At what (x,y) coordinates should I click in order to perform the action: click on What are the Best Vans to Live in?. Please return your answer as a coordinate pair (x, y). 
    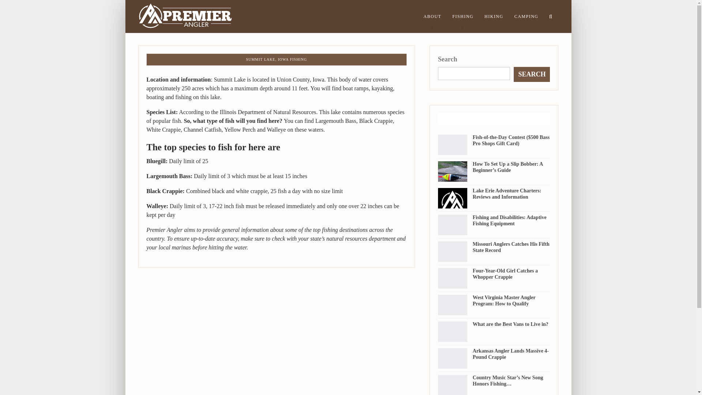
    Looking at the image, I should click on (510, 324).